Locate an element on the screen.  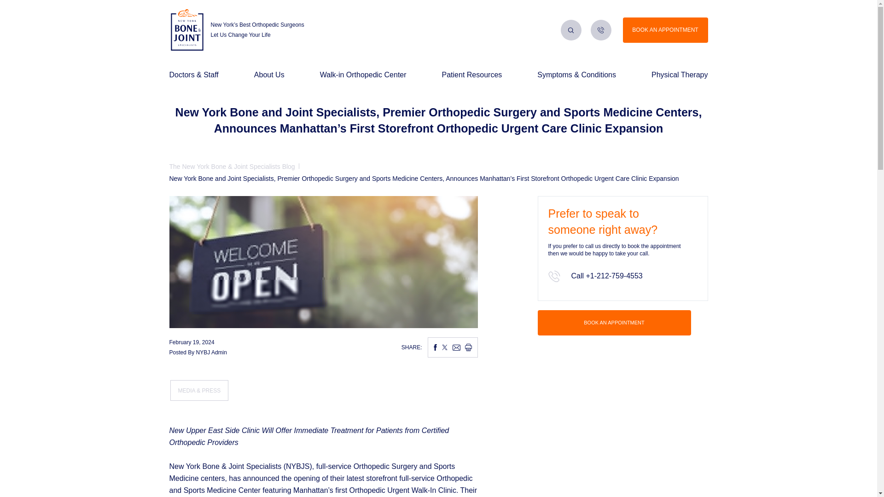
BOOK AN APPOINTMENT is located at coordinates (665, 29).